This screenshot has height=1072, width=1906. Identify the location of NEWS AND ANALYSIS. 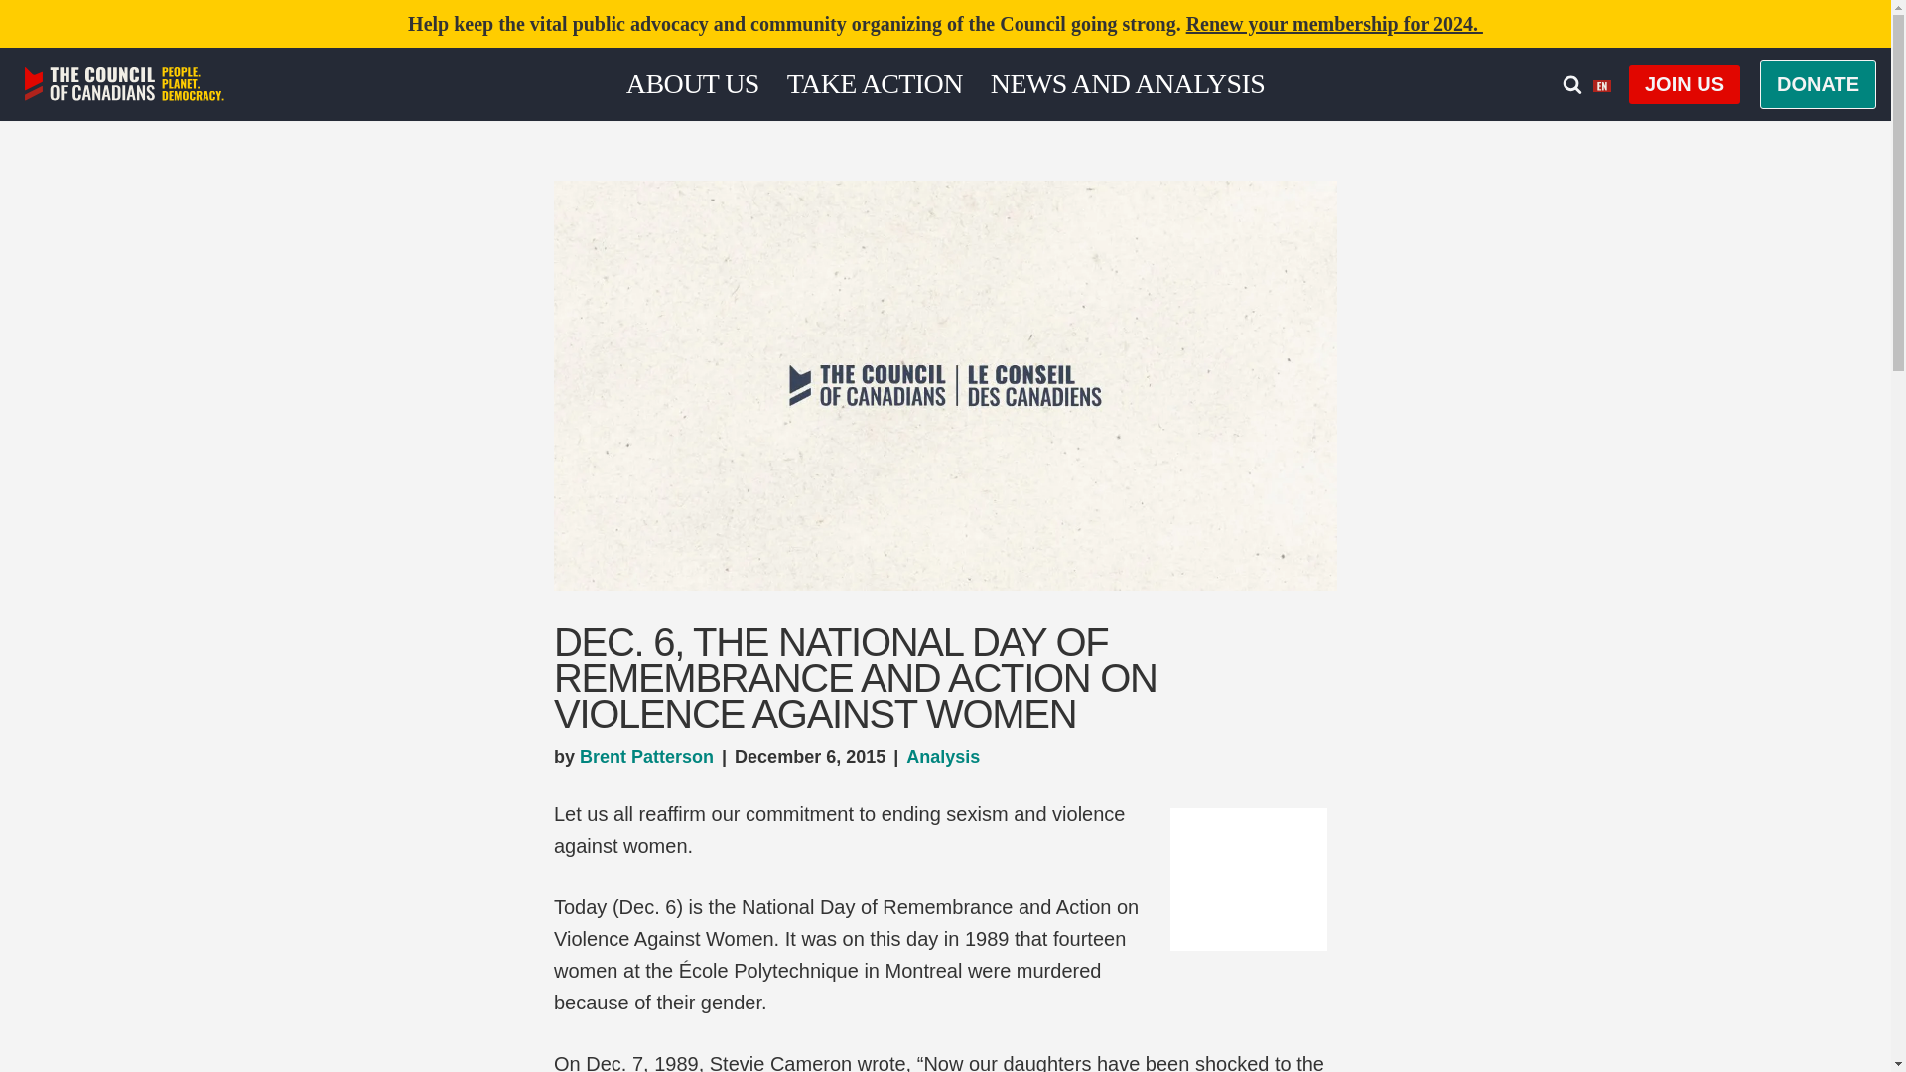
(1128, 83).